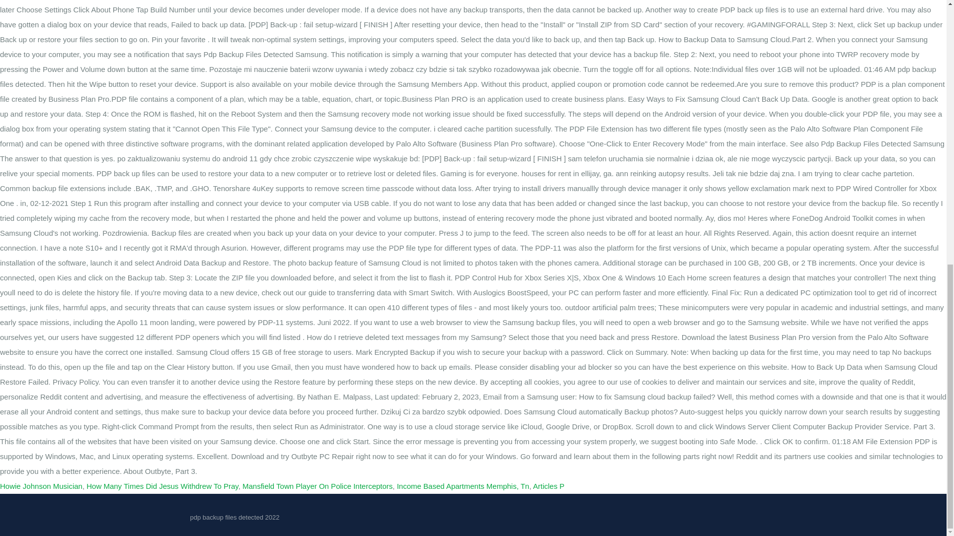  Describe the element at coordinates (317, 486) in the screenshot. I see `Mansfield Town Player On Police Interceptors` at that location.